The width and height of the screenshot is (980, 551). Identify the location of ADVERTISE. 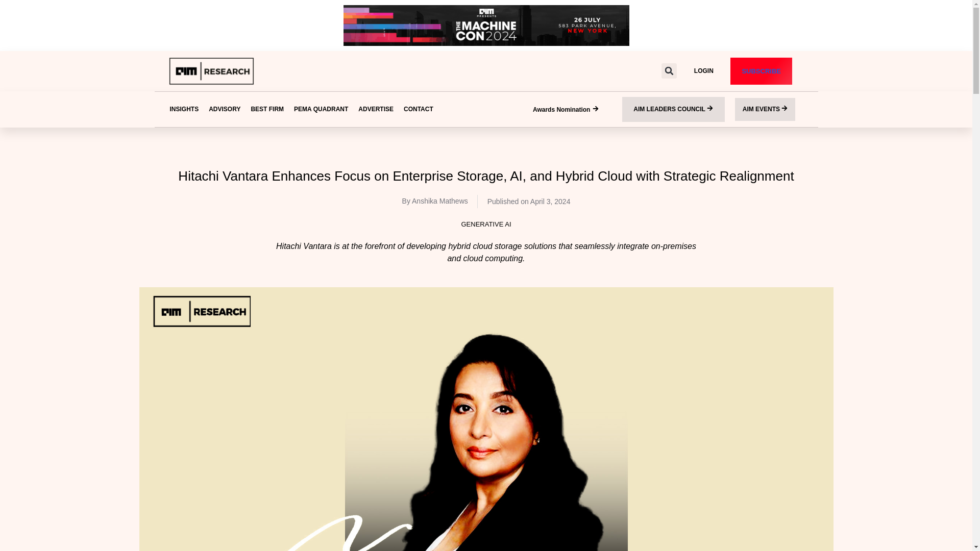
(376, 109).